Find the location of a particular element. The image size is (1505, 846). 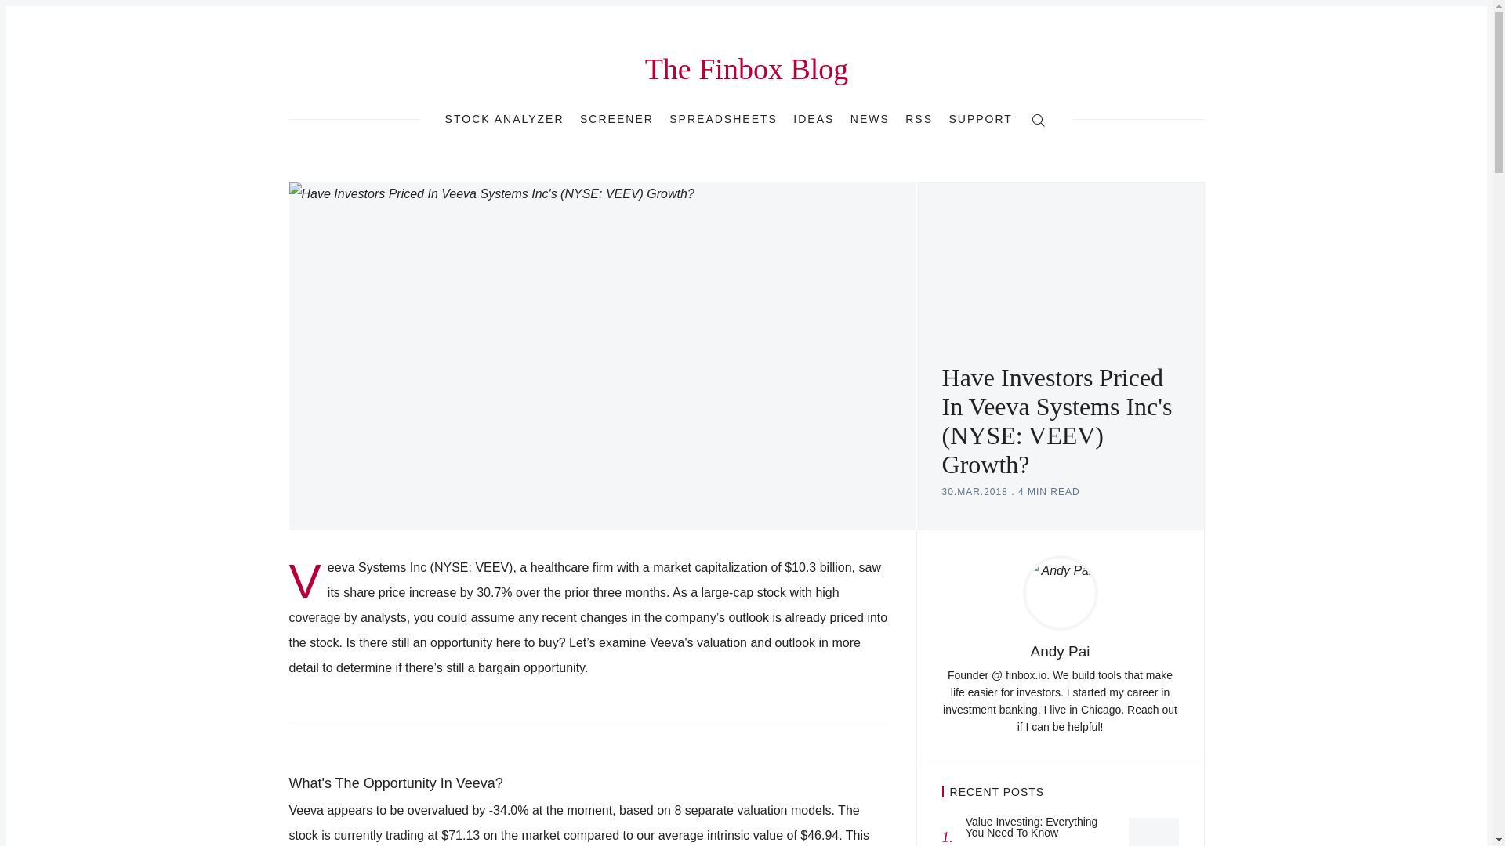

SPREADSHEETS is located at coordinates (723, 118).